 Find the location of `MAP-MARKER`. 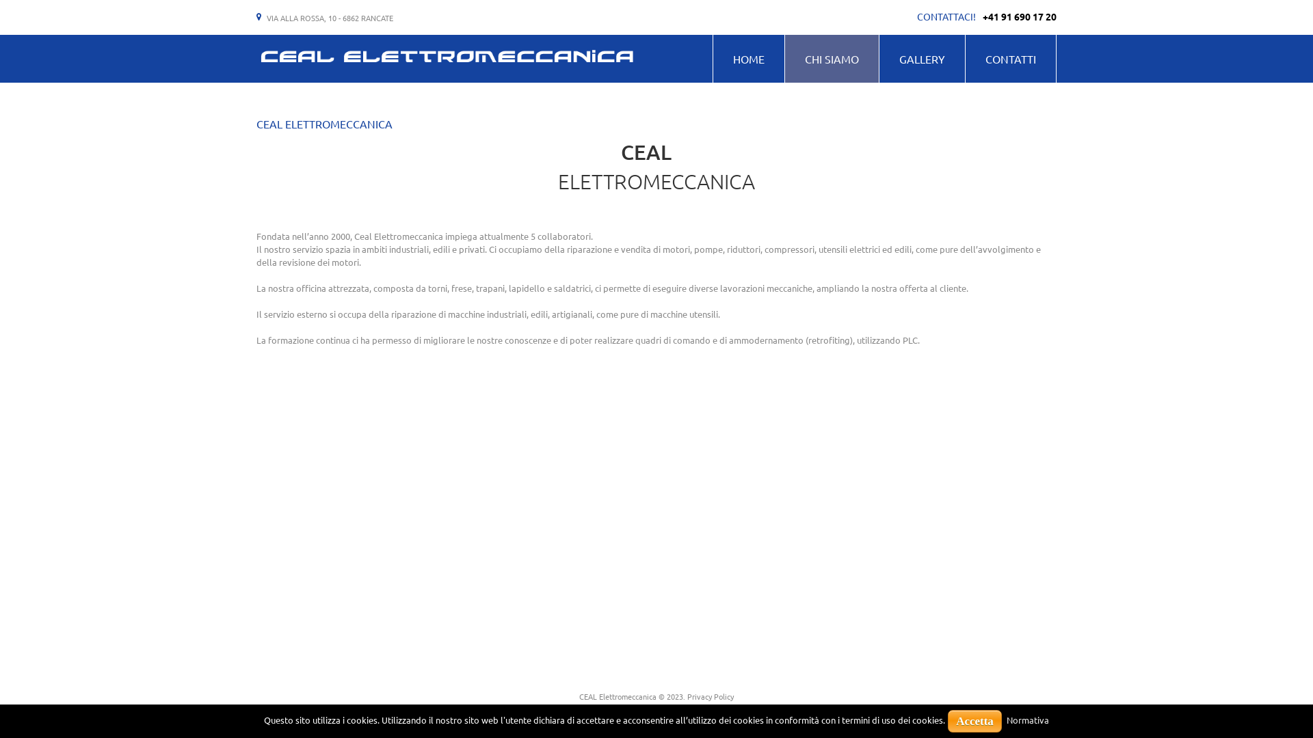

MAP-MARKER is located at coordinates (258, 18).